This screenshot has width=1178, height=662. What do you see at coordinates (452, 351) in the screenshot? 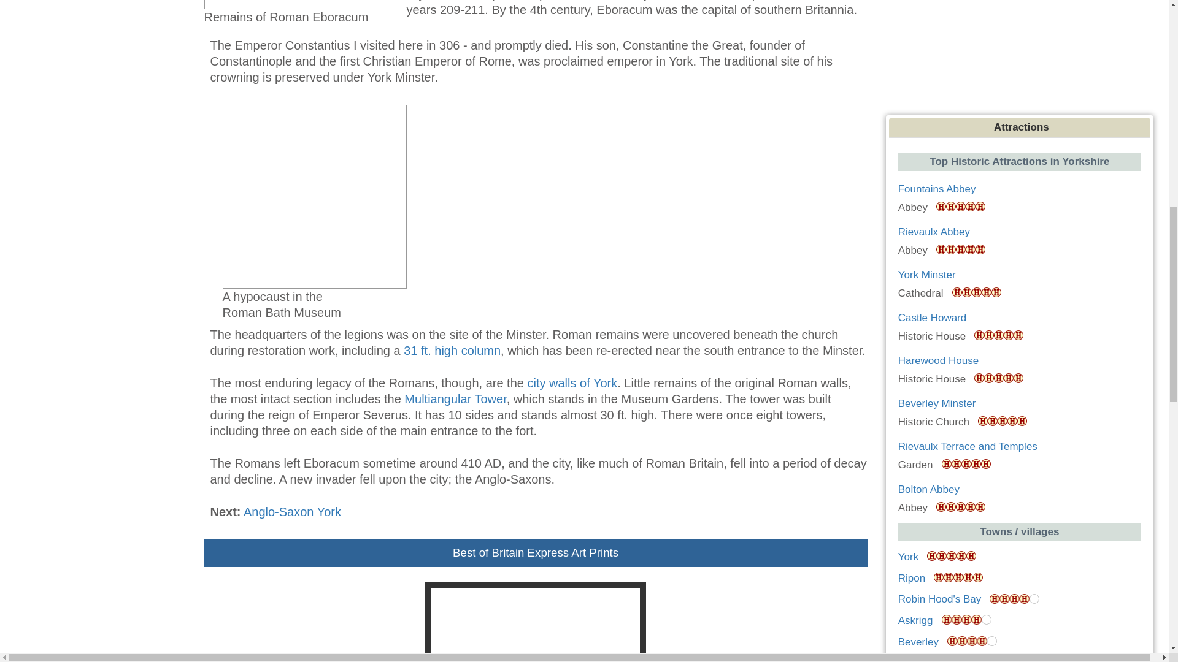
I see `Roman Column, York` at bounding box center [452, 351].